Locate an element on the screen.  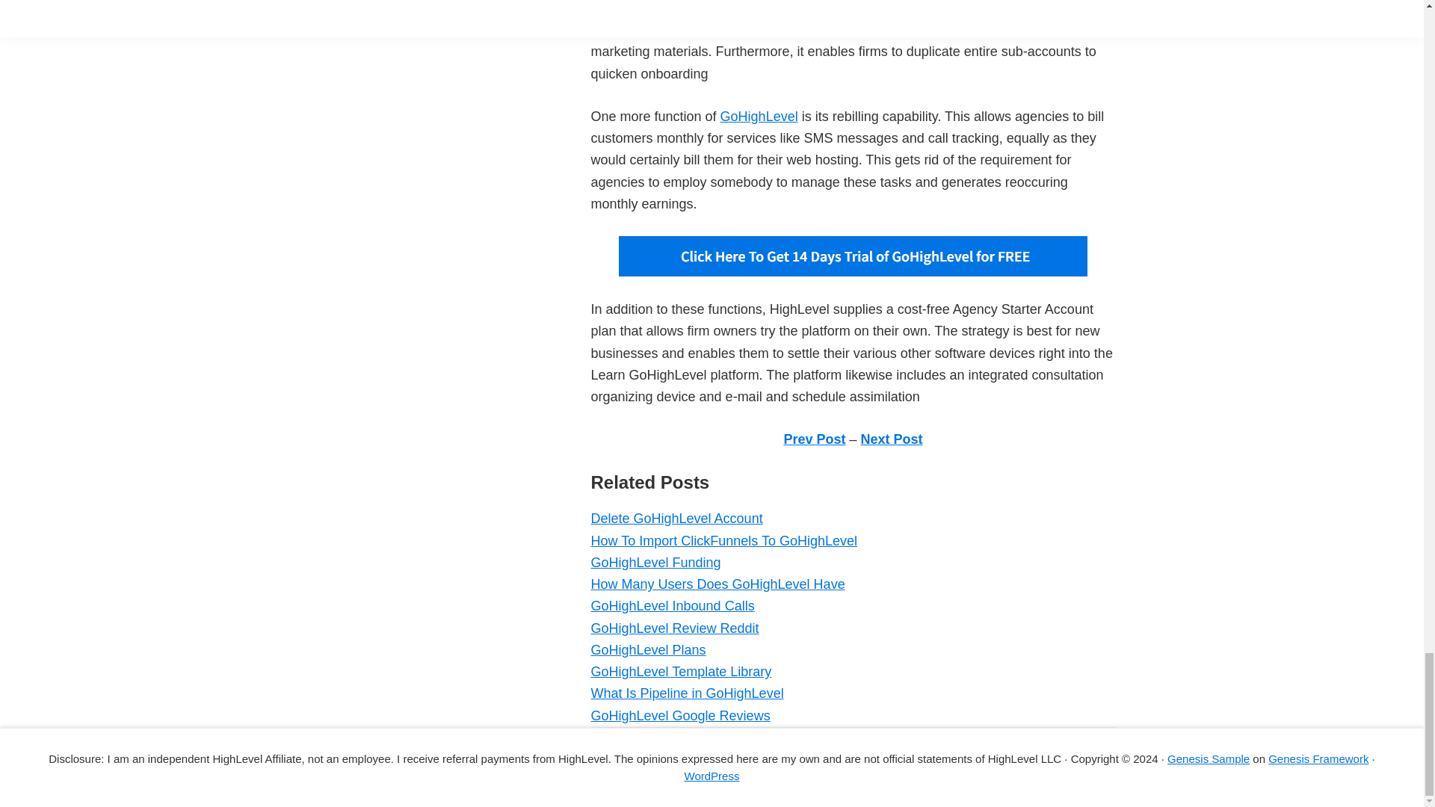
How To Import ClickFunnels To GoHighLevel is located at coordinates (723, 541).